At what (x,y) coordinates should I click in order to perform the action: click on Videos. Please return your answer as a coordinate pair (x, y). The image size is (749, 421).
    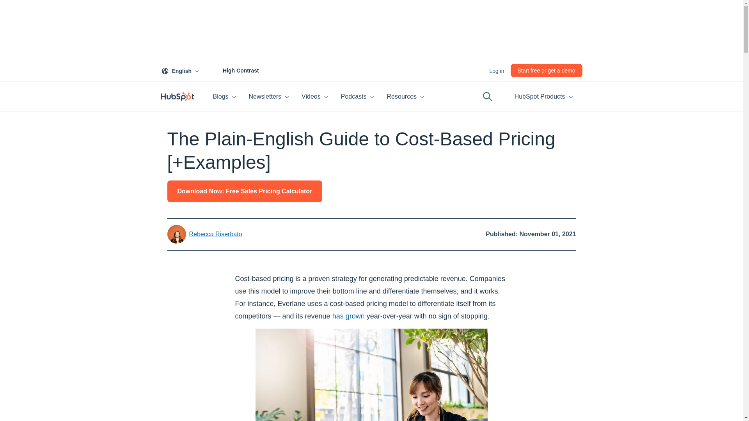
    Looking at the image, I should click on (315, 97).